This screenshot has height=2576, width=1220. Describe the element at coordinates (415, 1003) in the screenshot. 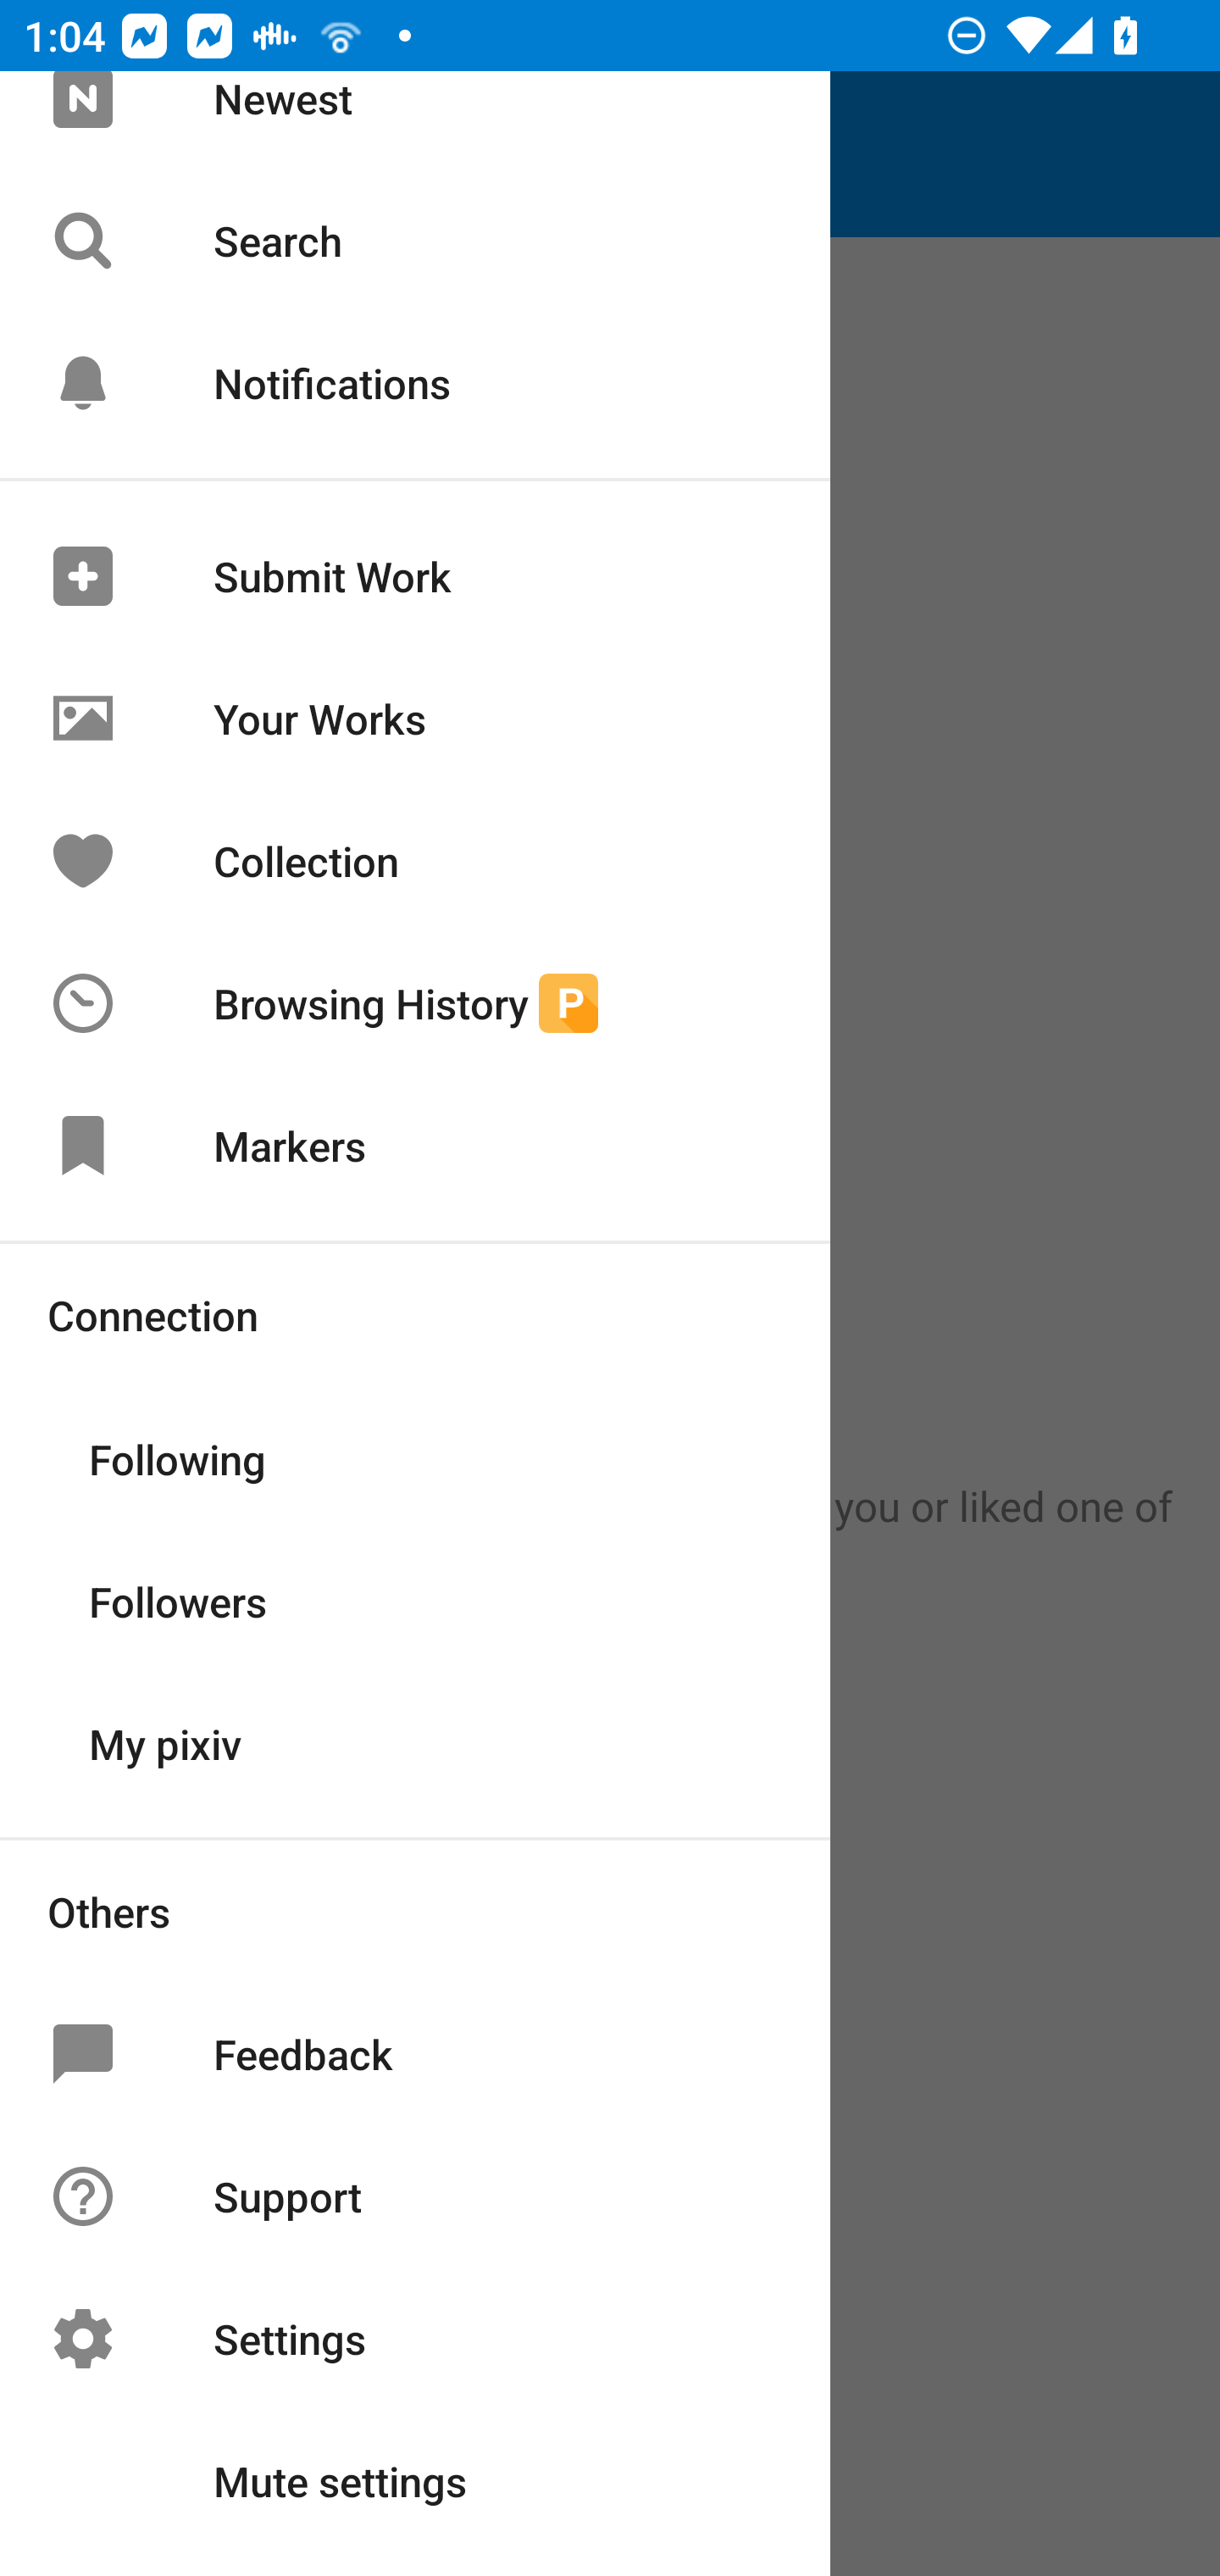

I see `Browsing History [P]` at that location.